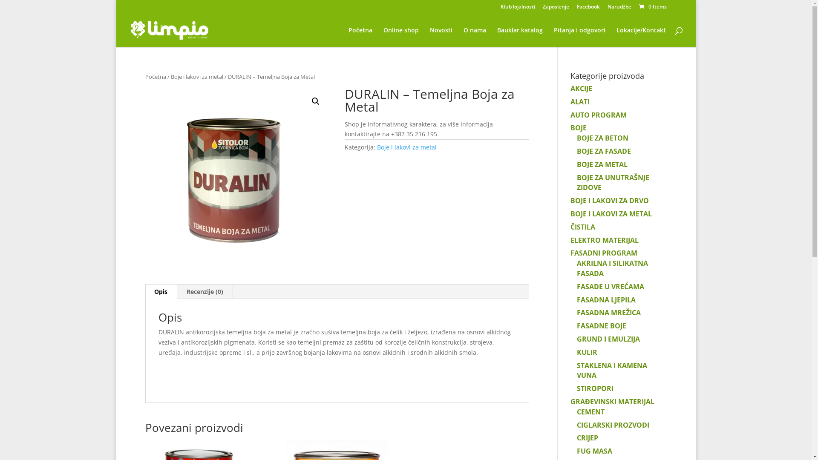  What do you see at coordinates (197, 77) in the screenshot?
I see `Boje i lakovi za metal` at bounding box center [197, 77].